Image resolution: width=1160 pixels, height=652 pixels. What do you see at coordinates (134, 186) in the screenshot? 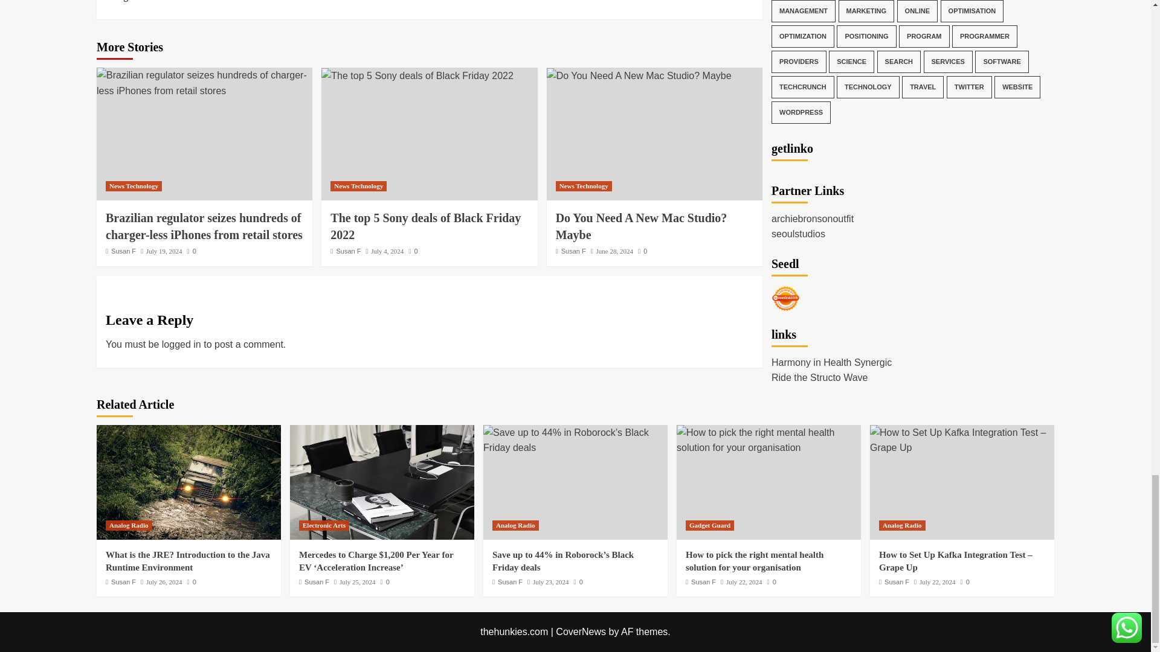
I see `News Technology` at bounding box center [134, 186].